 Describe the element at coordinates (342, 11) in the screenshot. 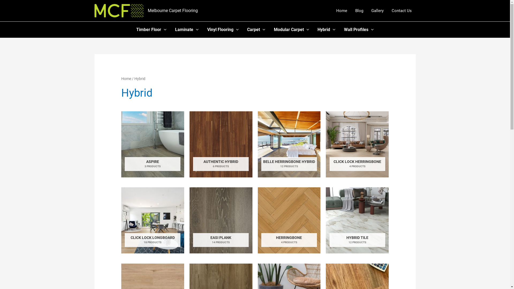

I see `Home` at that location.